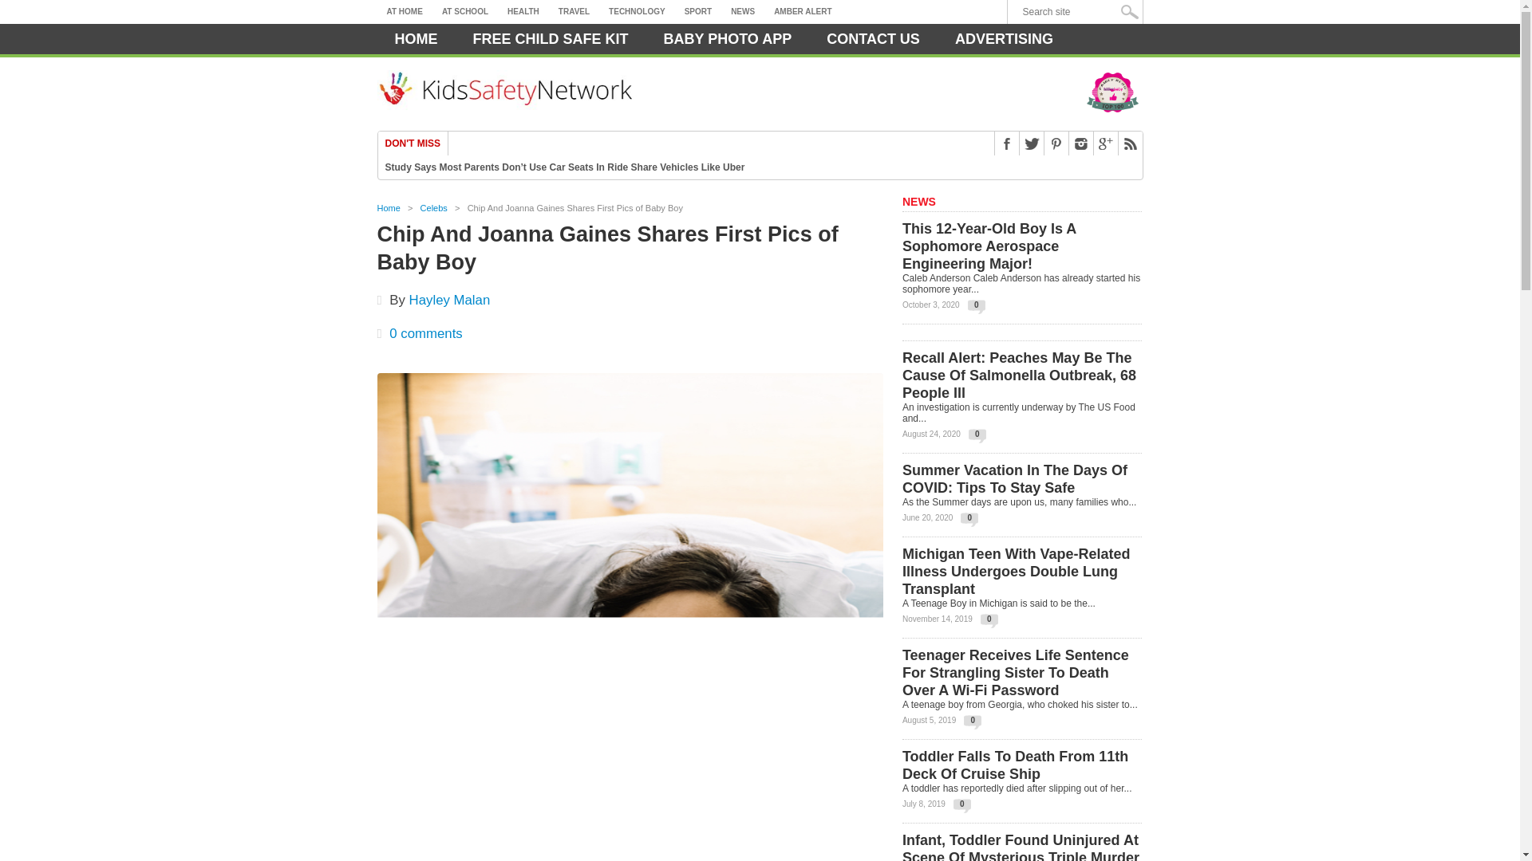 Image resolution: width=1532 pixels, height=861 pixels. I want to click on Posts by Hayley Malan, so click(449, 300).